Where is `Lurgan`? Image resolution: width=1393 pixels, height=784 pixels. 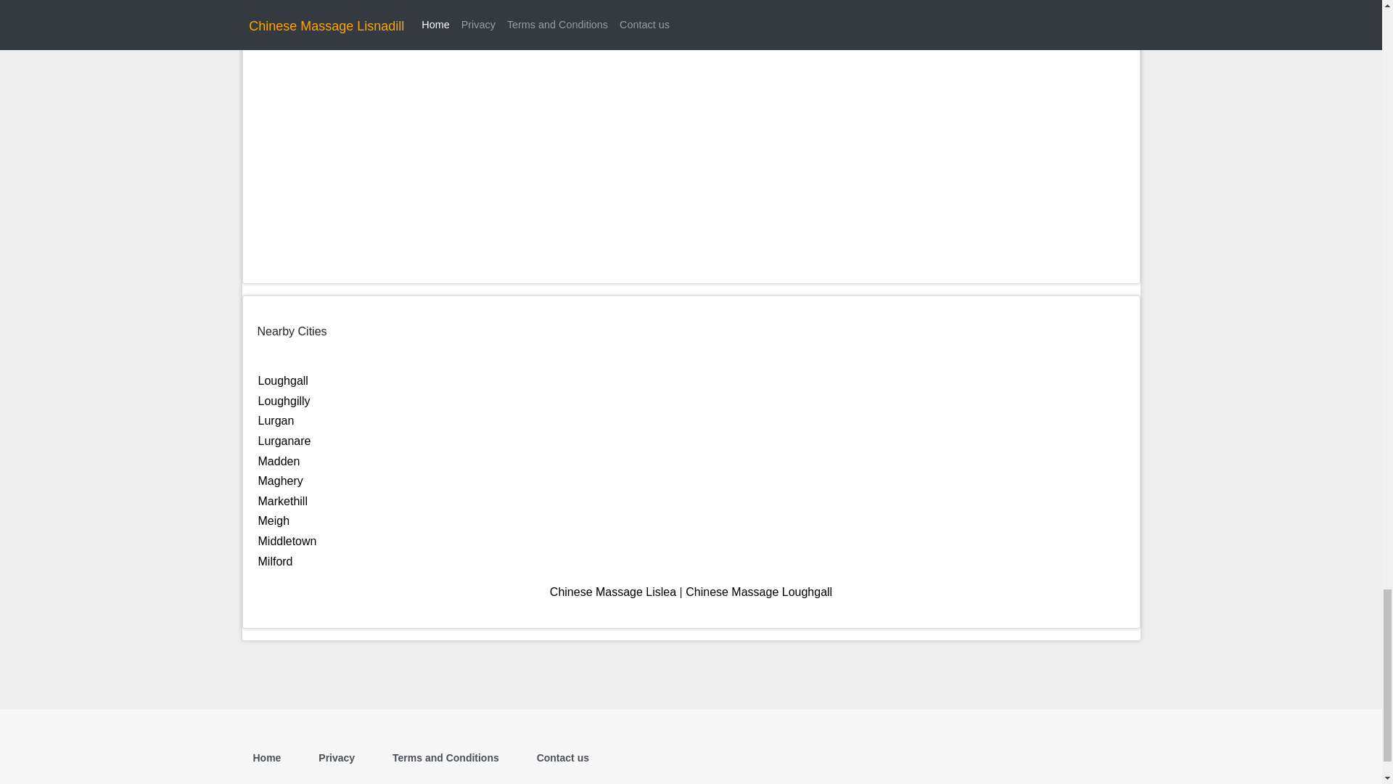
Lurgan is located at coordinates (276, 420).